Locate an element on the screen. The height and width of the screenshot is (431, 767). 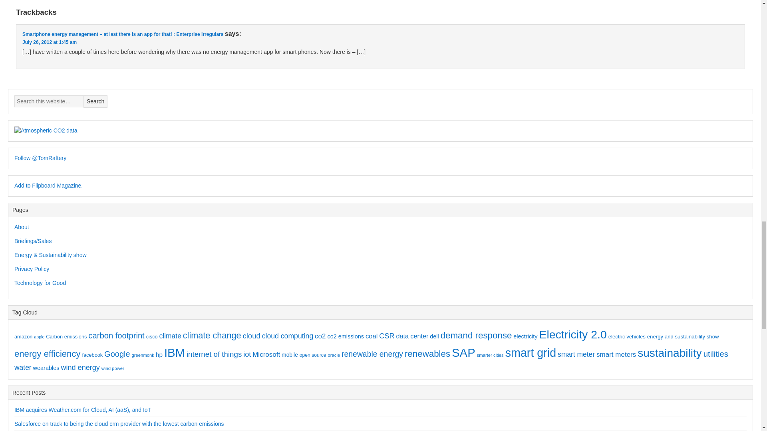
Search is located at coordinates (95, 101).